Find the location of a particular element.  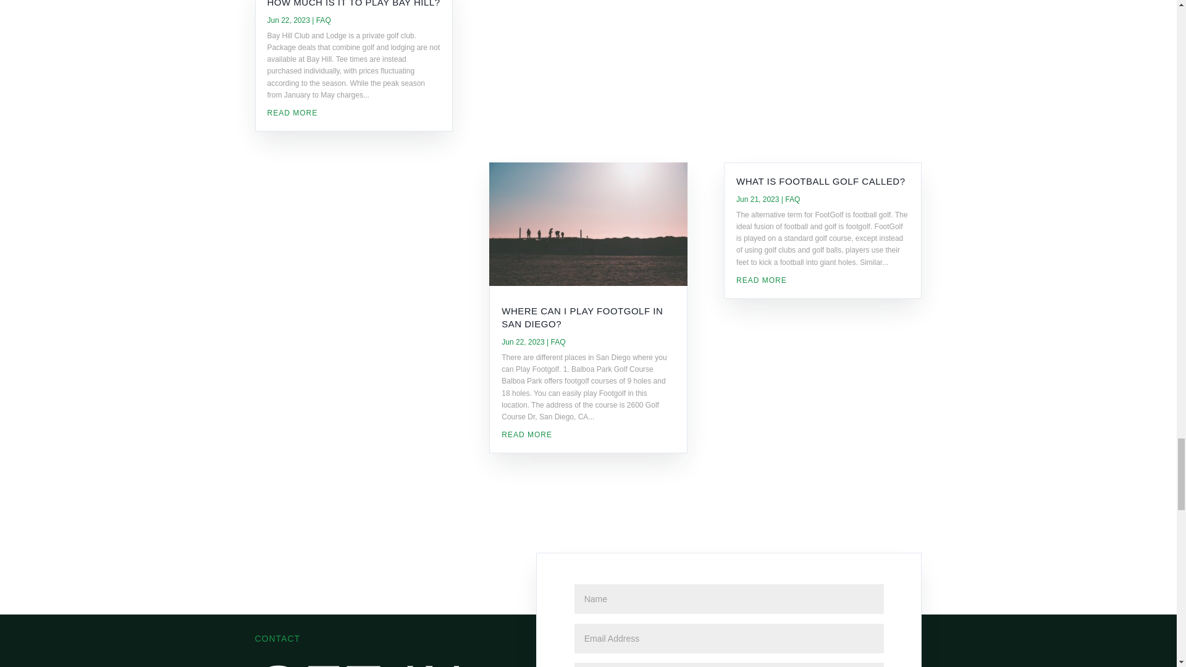

FAQ is located at coordinates (557, 342).